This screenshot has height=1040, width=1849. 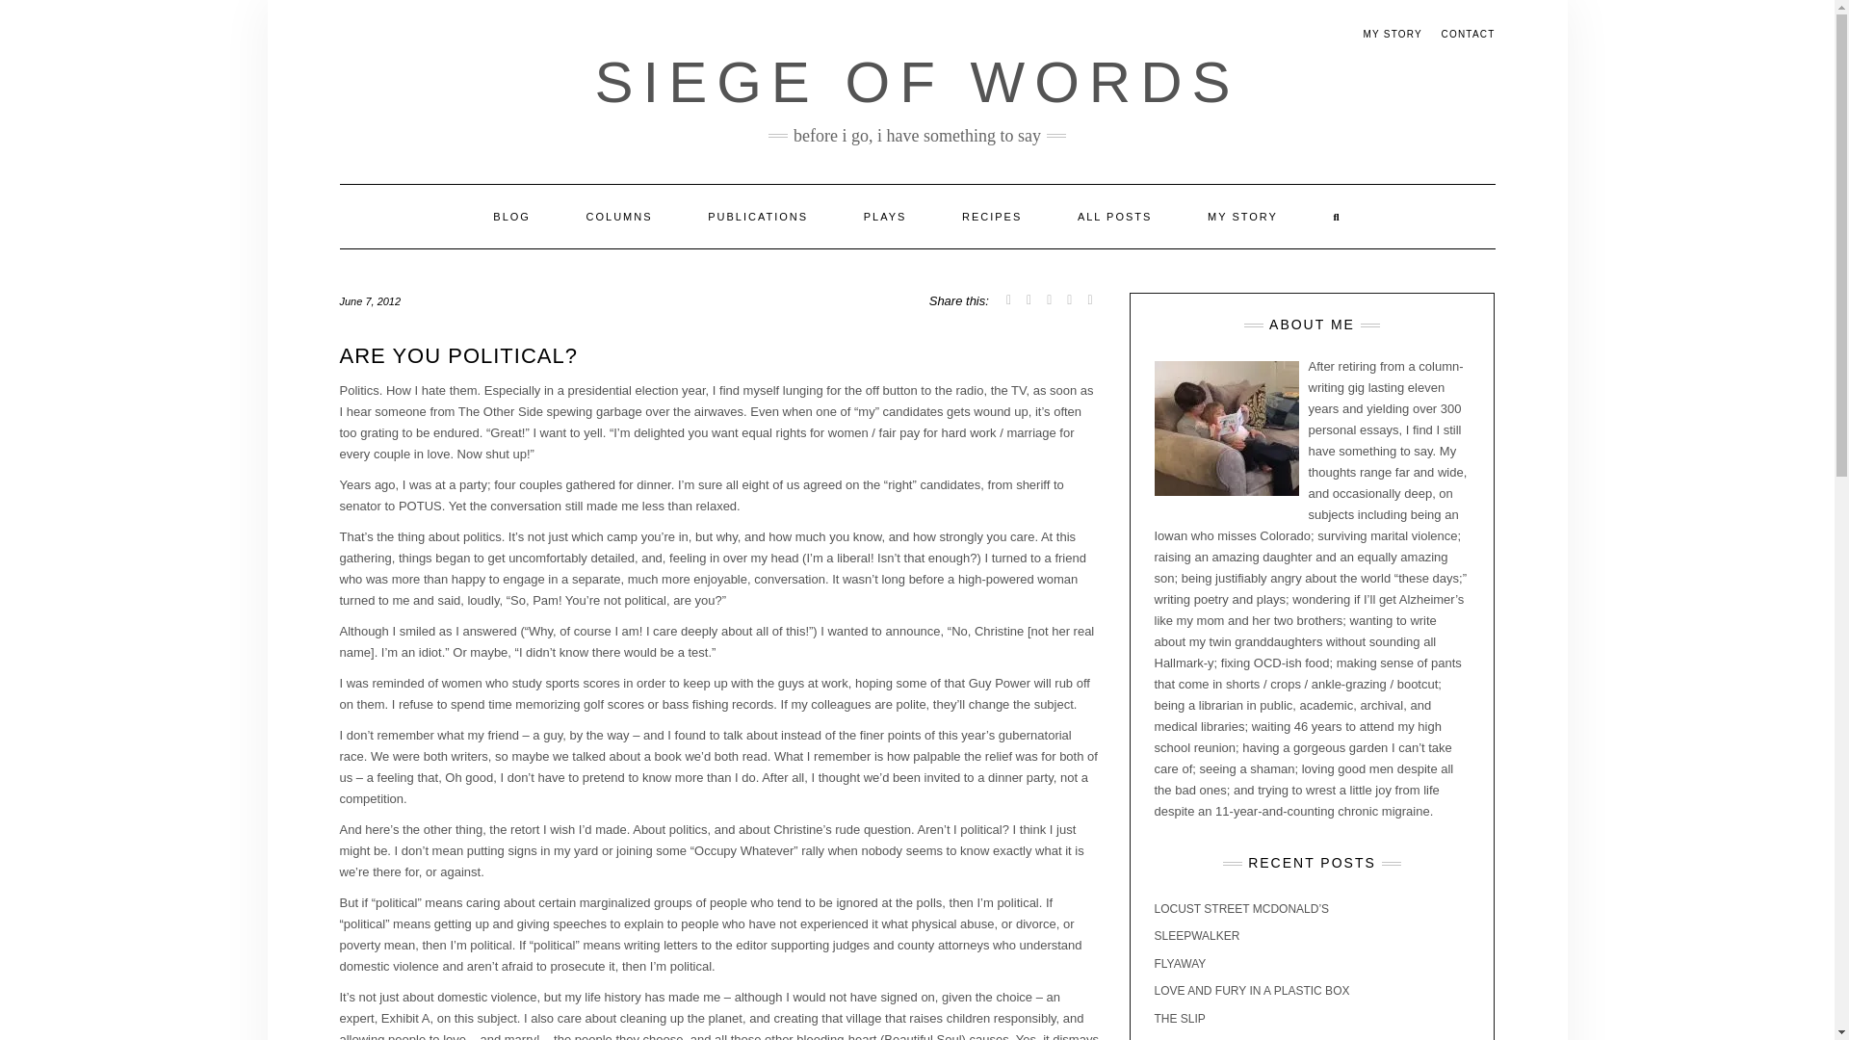 What do you see at coordinates (1242, 217) in the screenshot?
I see `MY STORY` at bounding box center [1242, 217].